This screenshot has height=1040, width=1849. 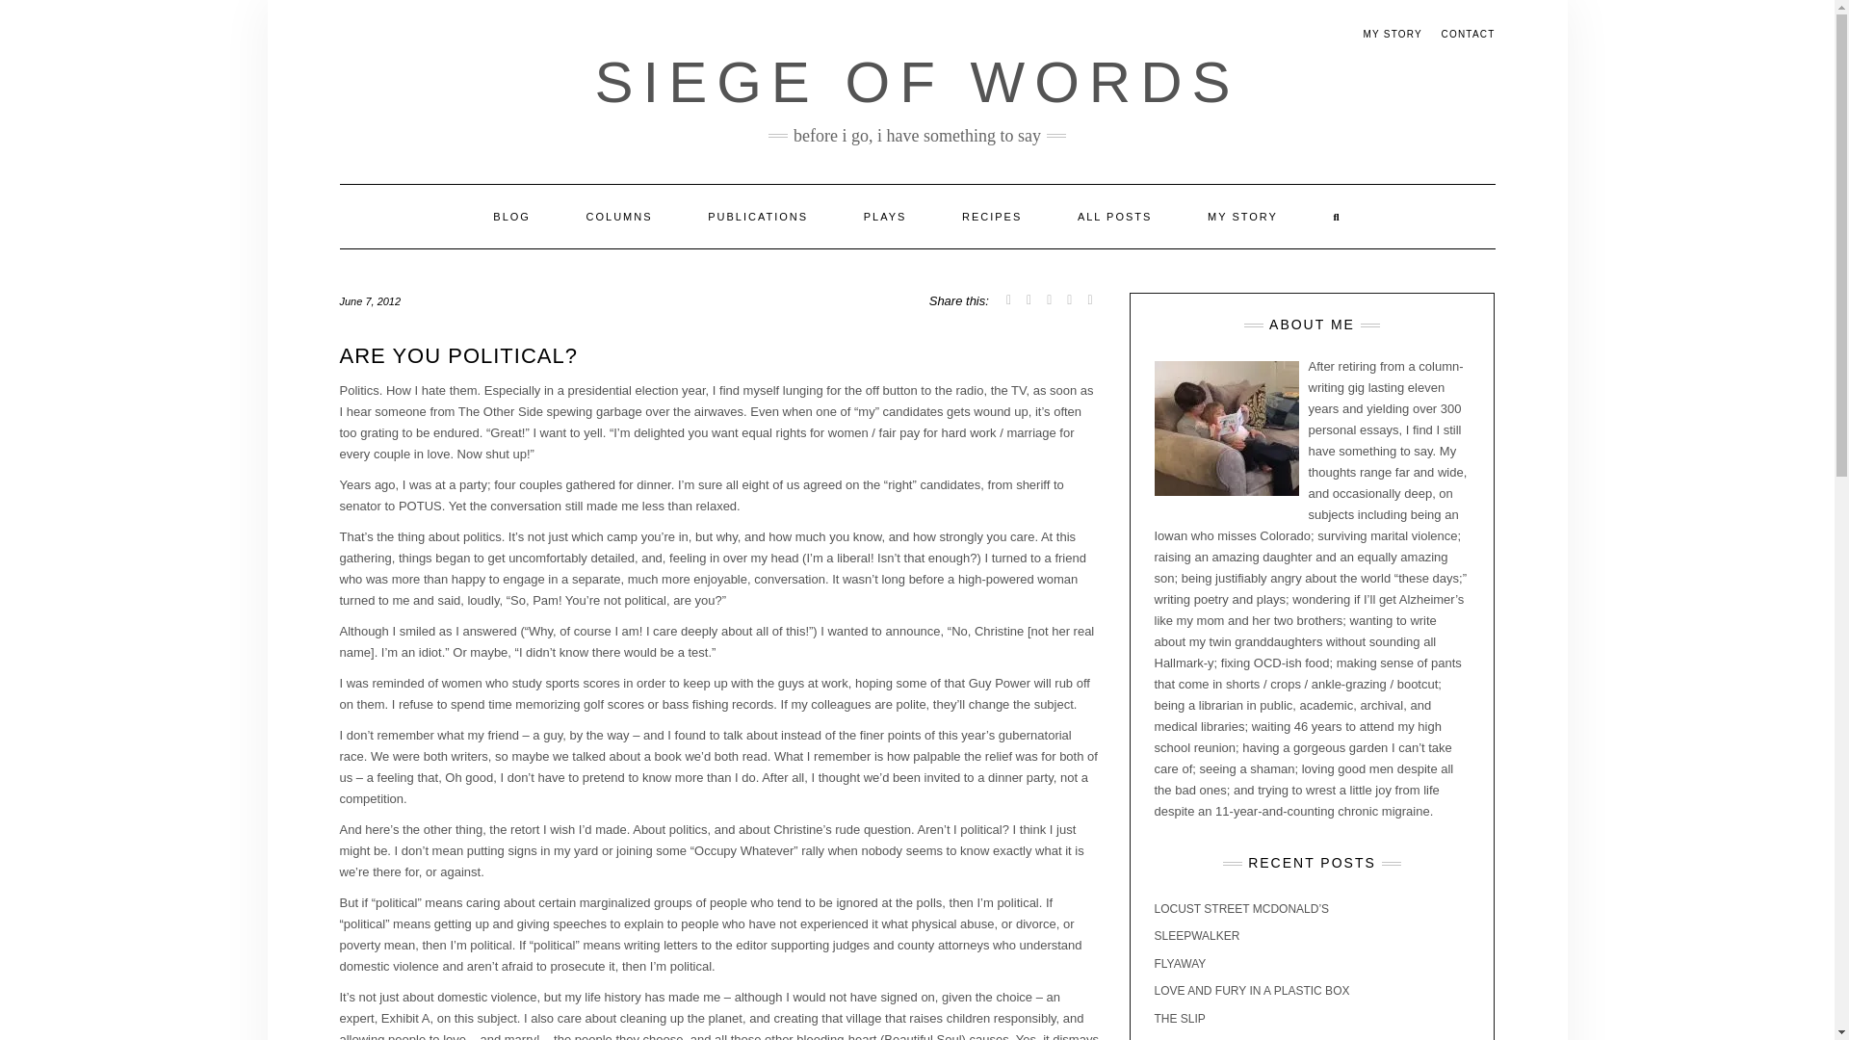 What do you see at coordinates (1242, 217) in the screenshot?
I see `MY STORY` at bounding box center [1242, 217].